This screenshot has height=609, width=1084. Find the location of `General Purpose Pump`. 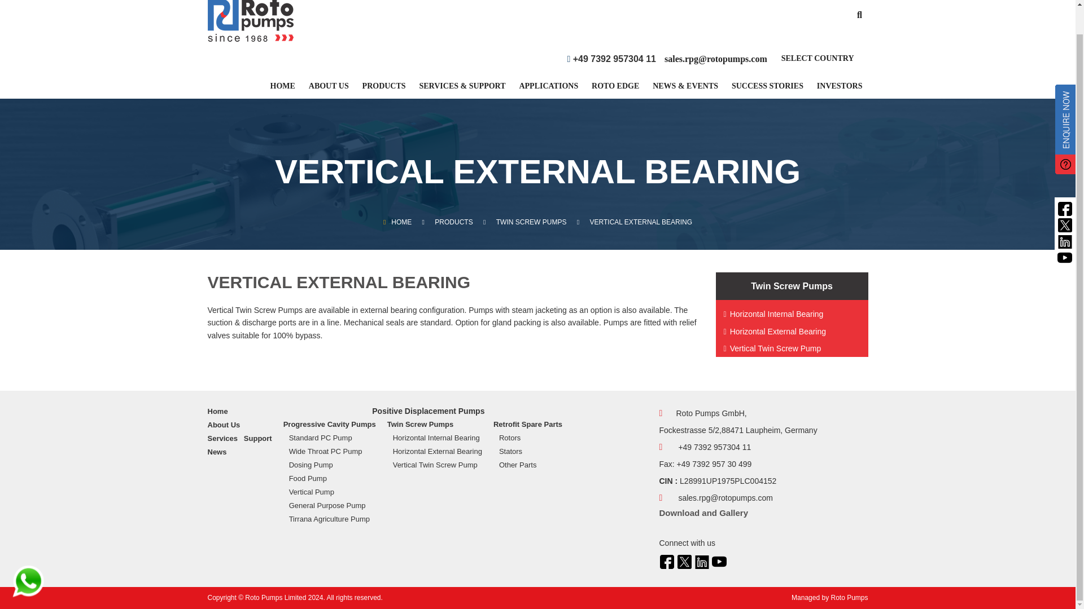

General Purpose Pump is located at coordinates (333, 505).